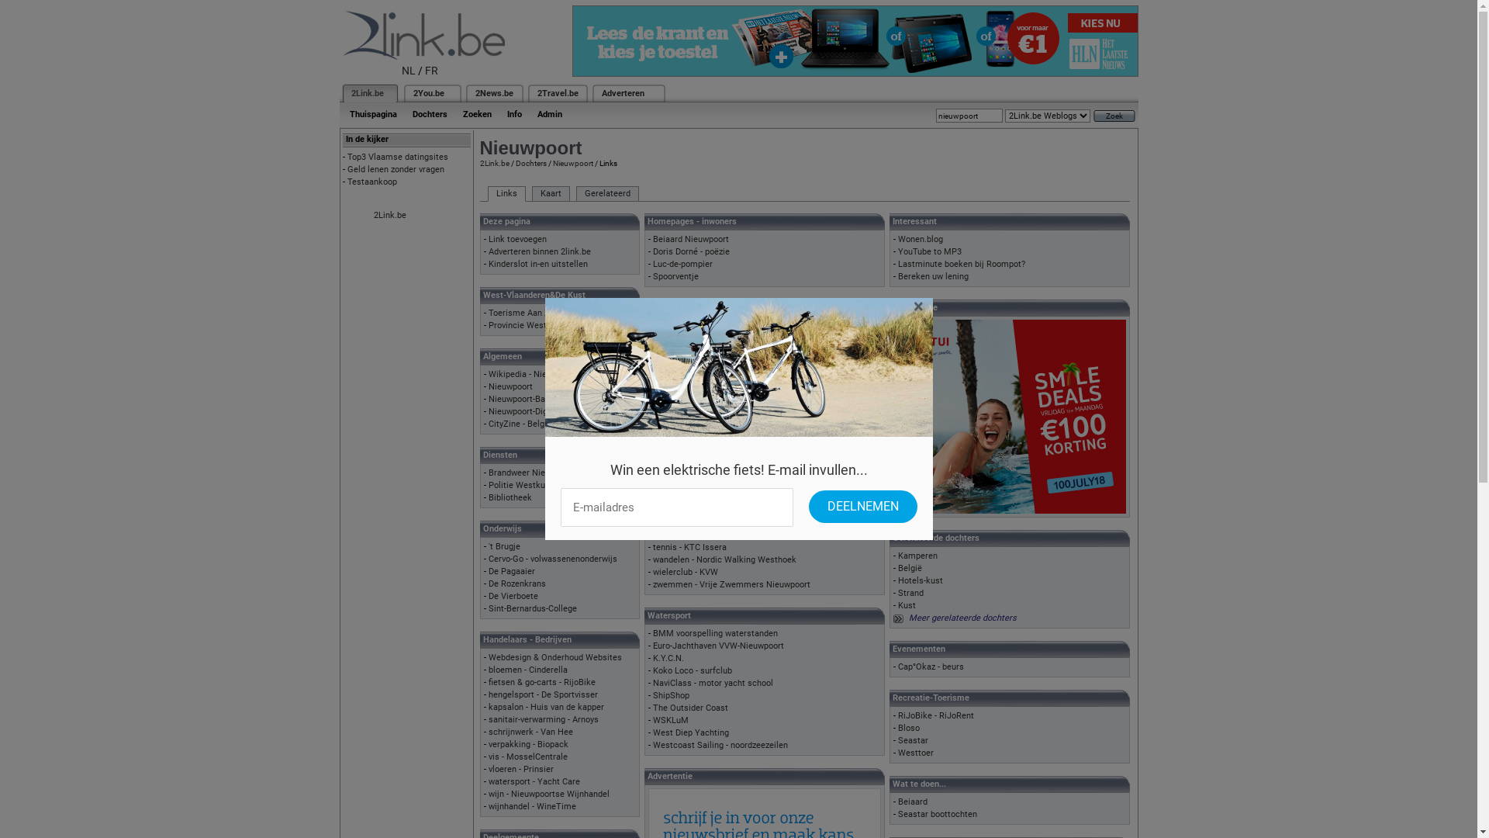 Image resolution: width=1489 pixels, height=838 pixels. I want to click on Seastar, so click(914, 740).